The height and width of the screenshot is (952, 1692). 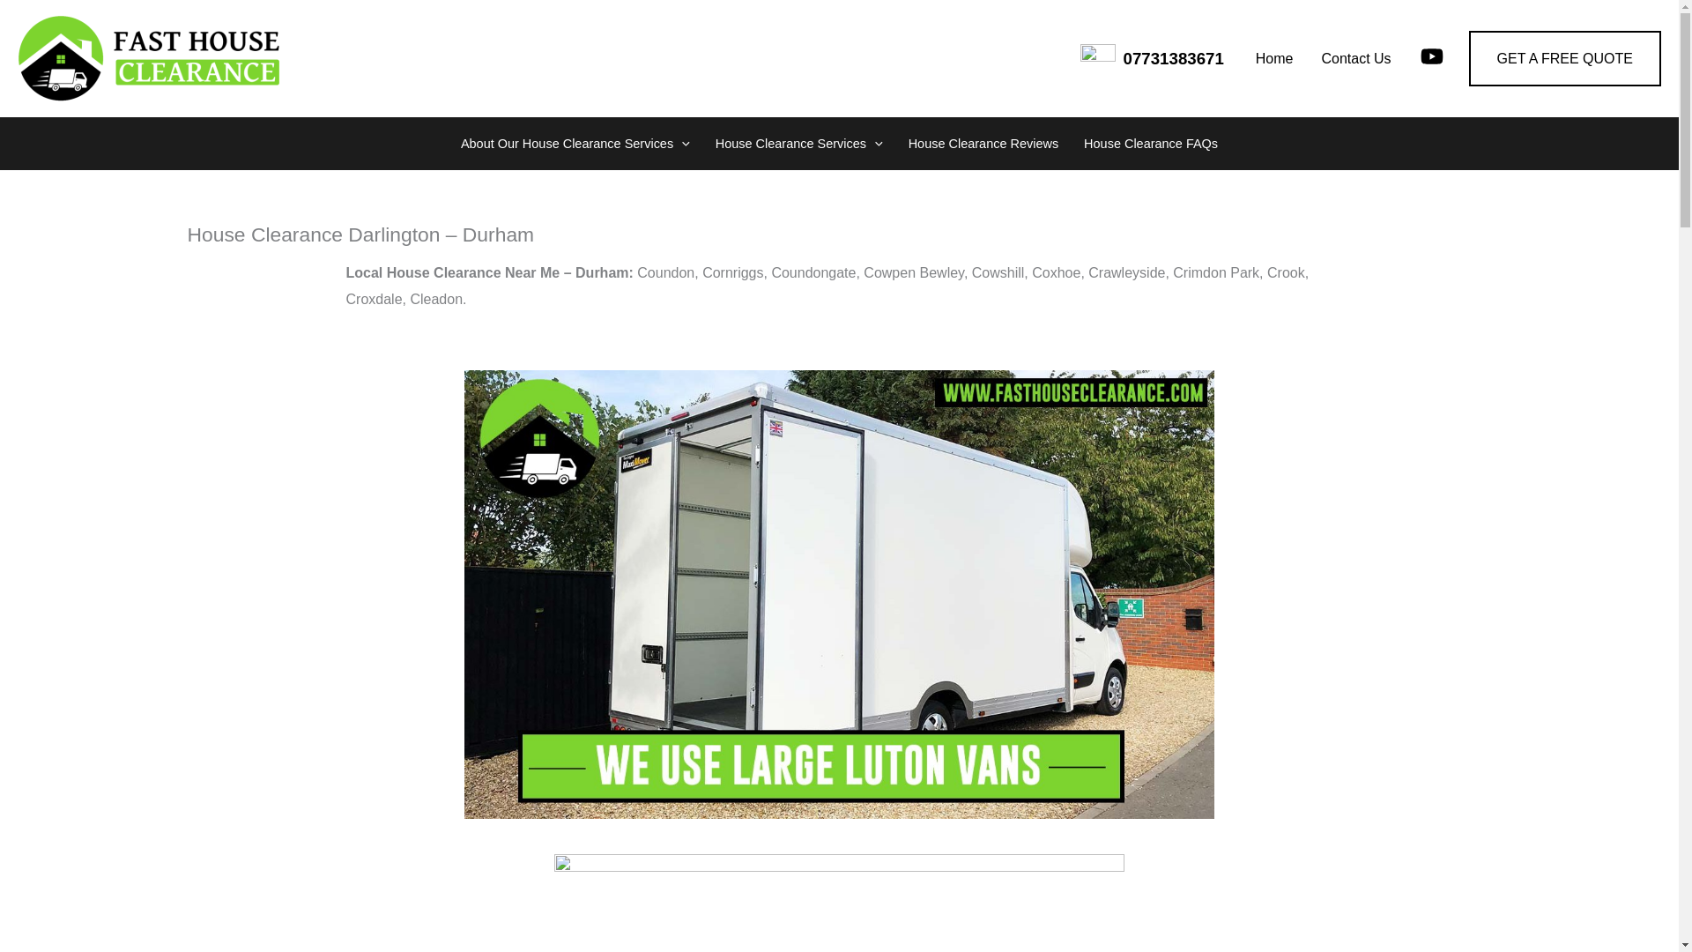 I want to click on House Clearance Reviews, so click(x=983, y=143).